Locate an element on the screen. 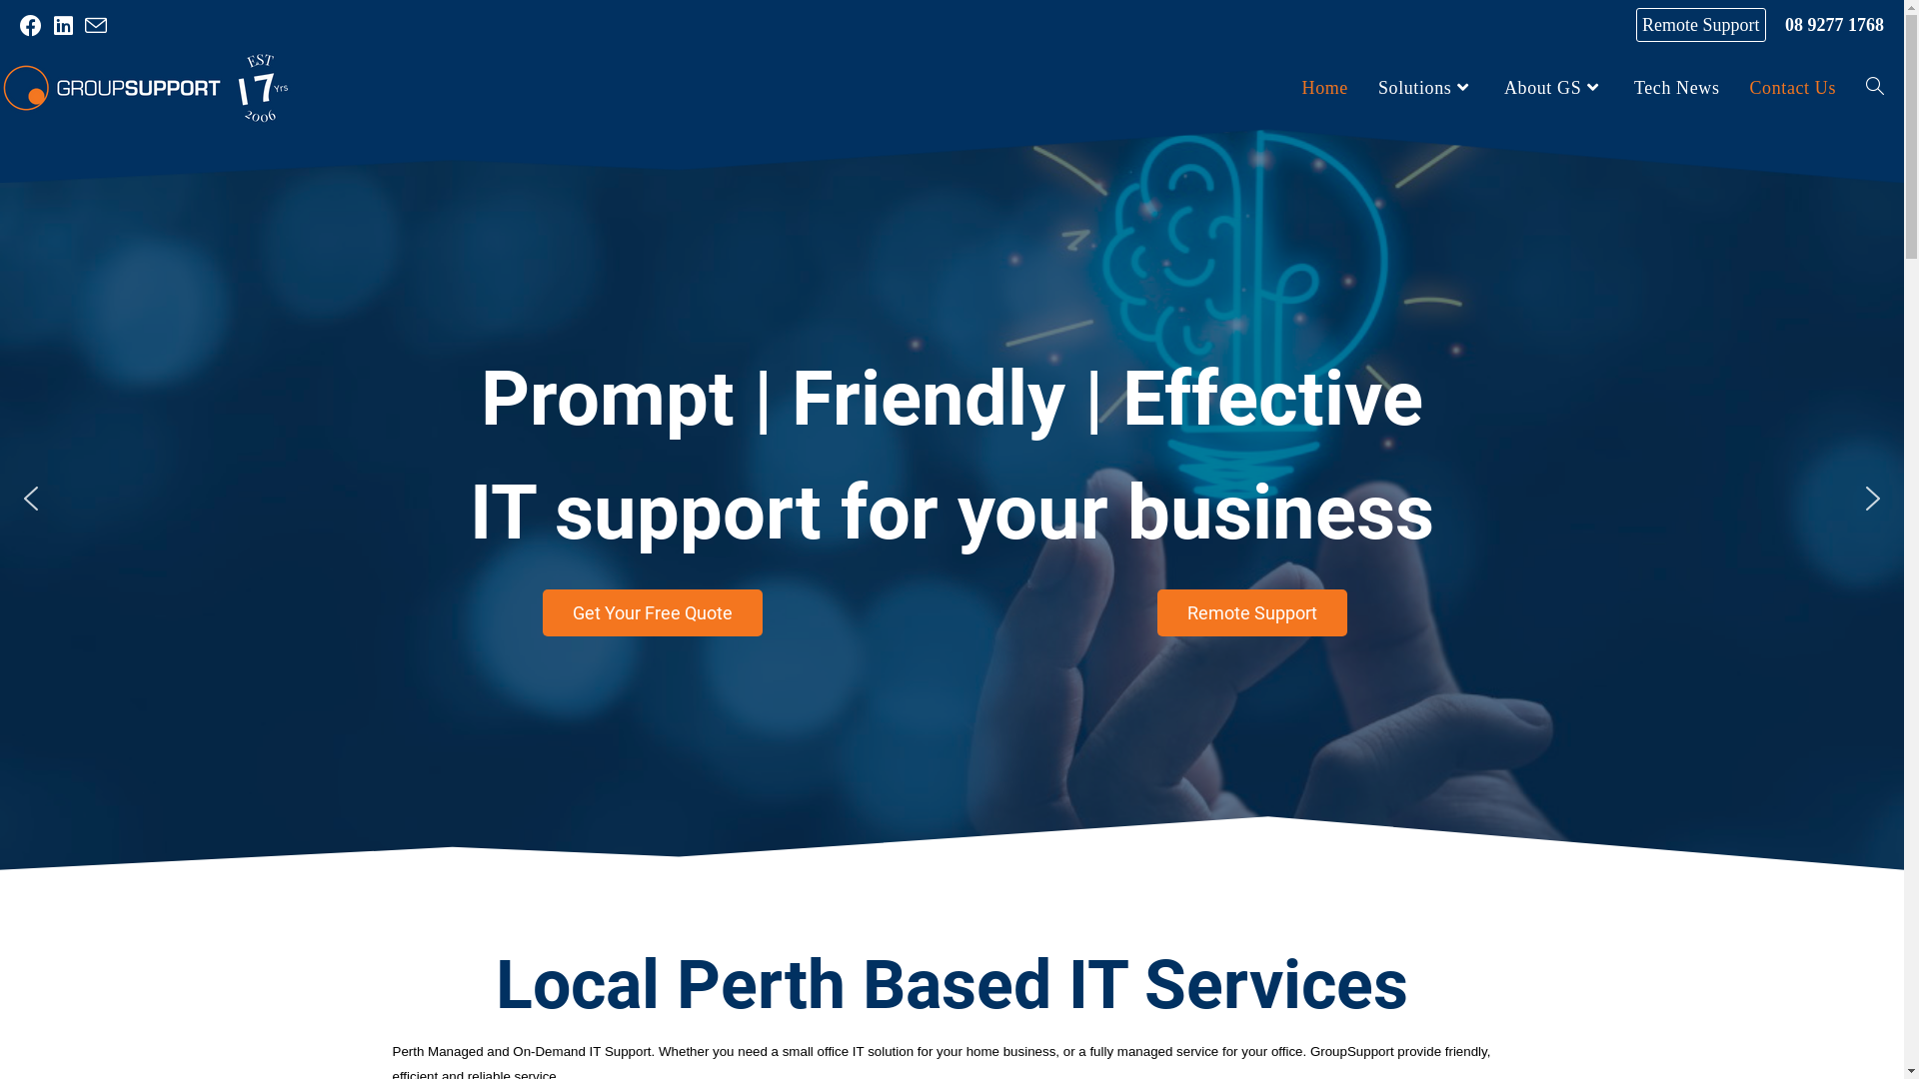 The width and height of the screenshot is (1919, 1079). Tech News is located at coordinates (1677, 88).